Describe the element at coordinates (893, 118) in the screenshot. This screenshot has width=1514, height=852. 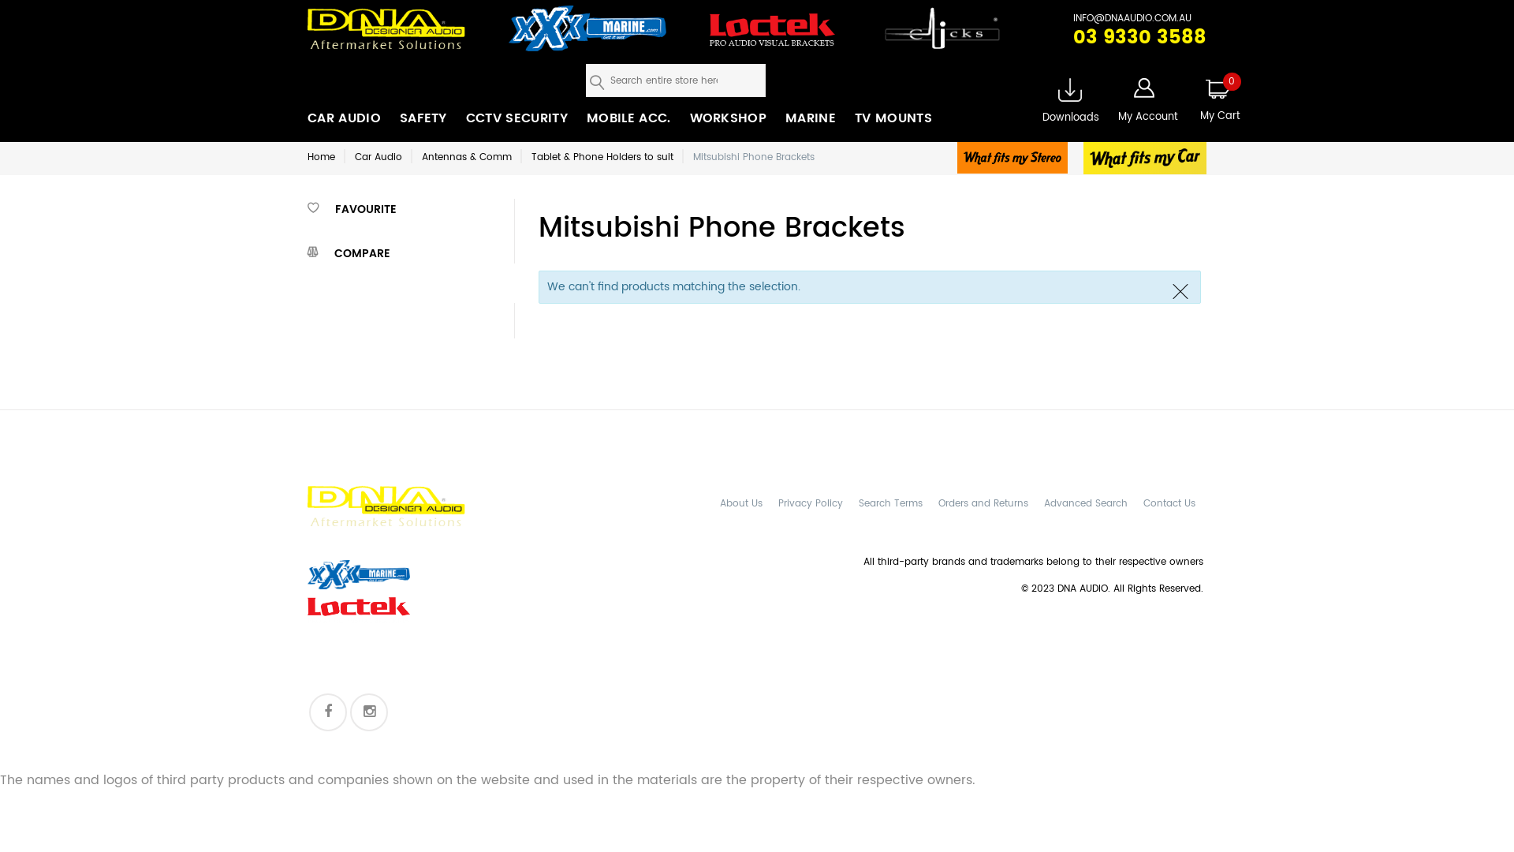
I see `TV MOUNTS` at that location.